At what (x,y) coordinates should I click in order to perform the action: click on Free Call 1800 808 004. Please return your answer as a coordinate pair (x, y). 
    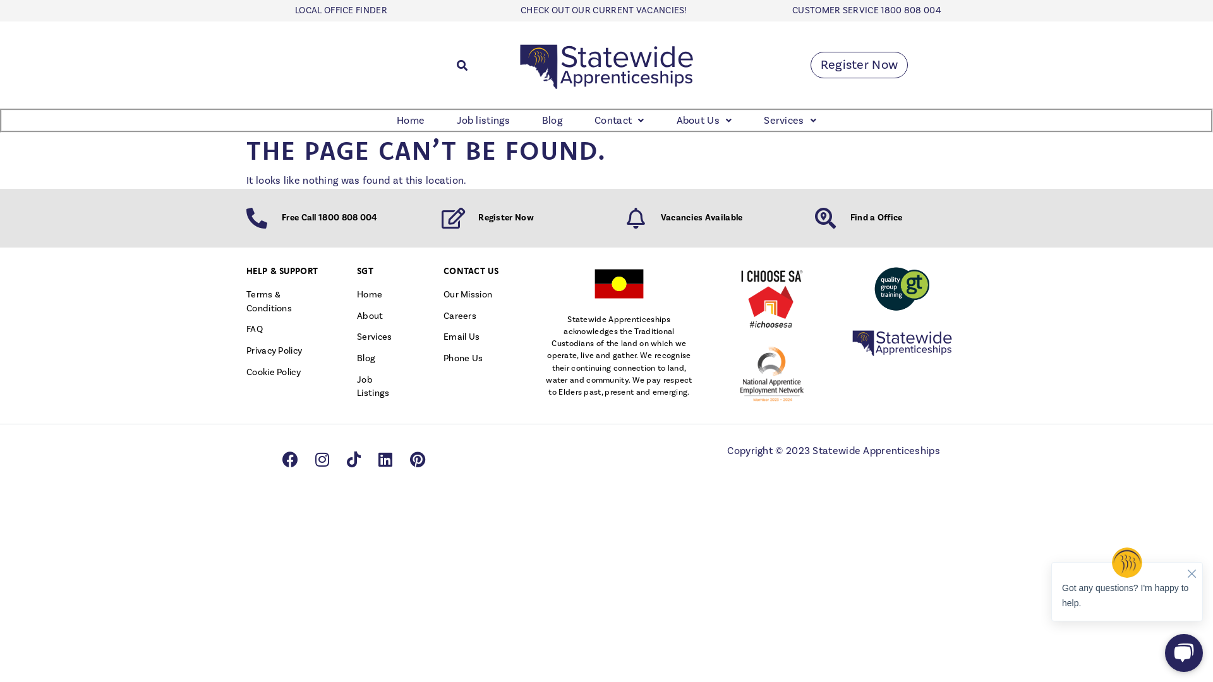
    Looking at the image, I should click on (330, 218).